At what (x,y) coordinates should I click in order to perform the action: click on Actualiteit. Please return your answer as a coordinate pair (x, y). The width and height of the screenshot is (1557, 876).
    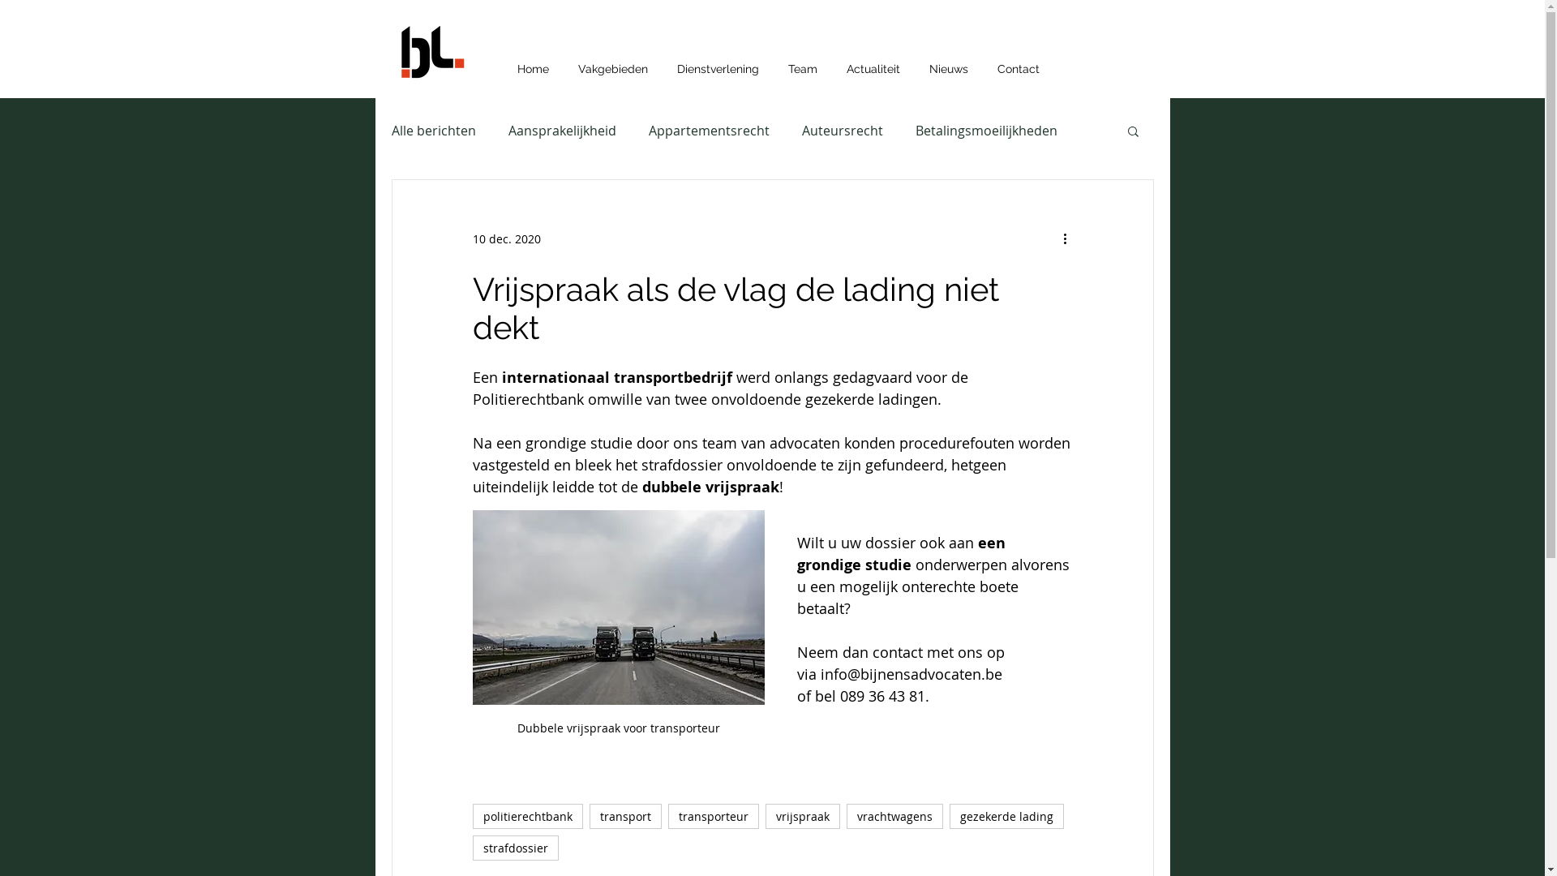
    Looking at the image, I should click on (873, 62).